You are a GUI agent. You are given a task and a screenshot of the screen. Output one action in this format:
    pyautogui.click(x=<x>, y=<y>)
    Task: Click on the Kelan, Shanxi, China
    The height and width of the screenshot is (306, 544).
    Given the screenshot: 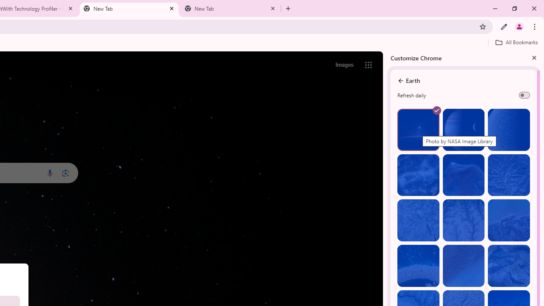 What is the action you would take?
    pyautogui.click(x=509, y=175)
    